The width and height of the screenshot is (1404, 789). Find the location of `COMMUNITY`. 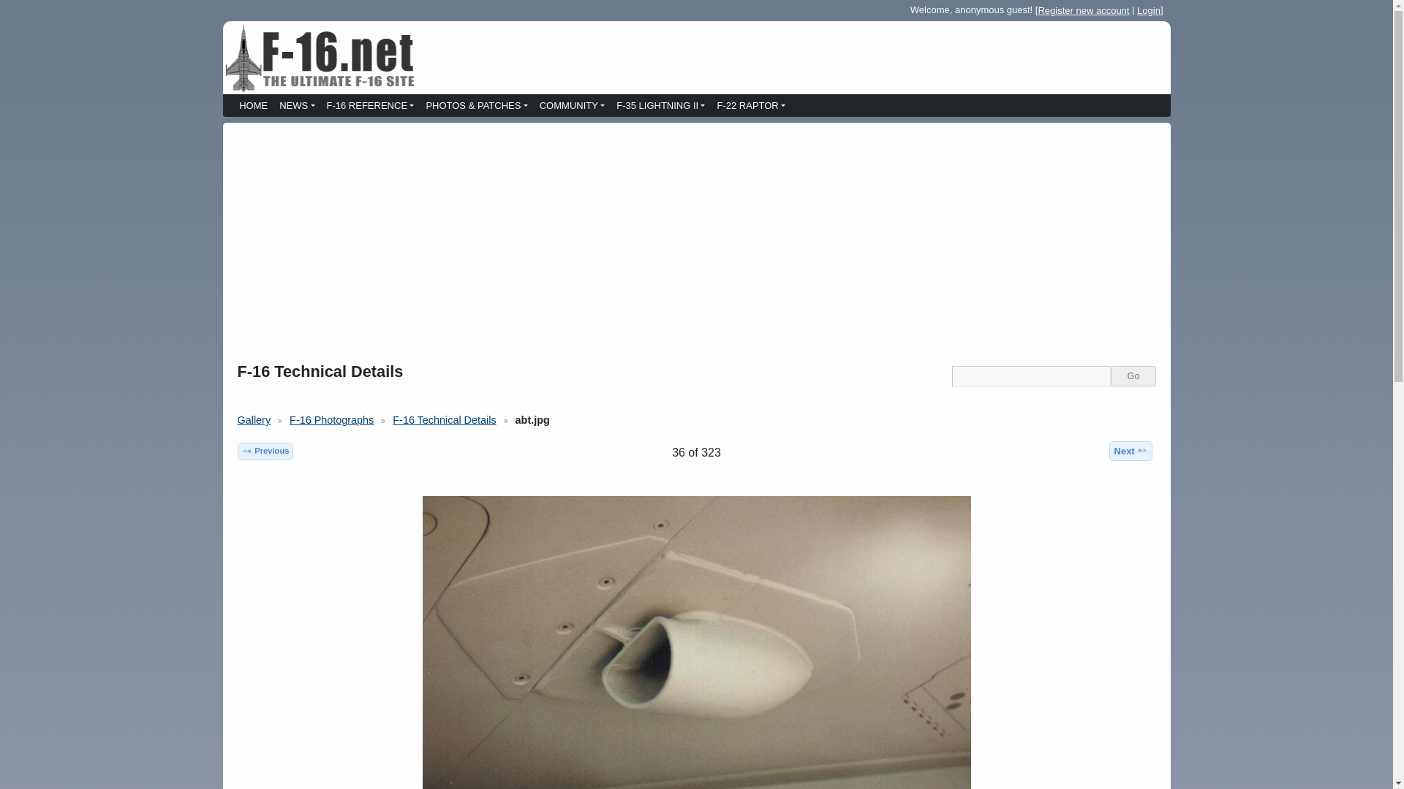

COMMUNITY is located at coordinates (572, 107).